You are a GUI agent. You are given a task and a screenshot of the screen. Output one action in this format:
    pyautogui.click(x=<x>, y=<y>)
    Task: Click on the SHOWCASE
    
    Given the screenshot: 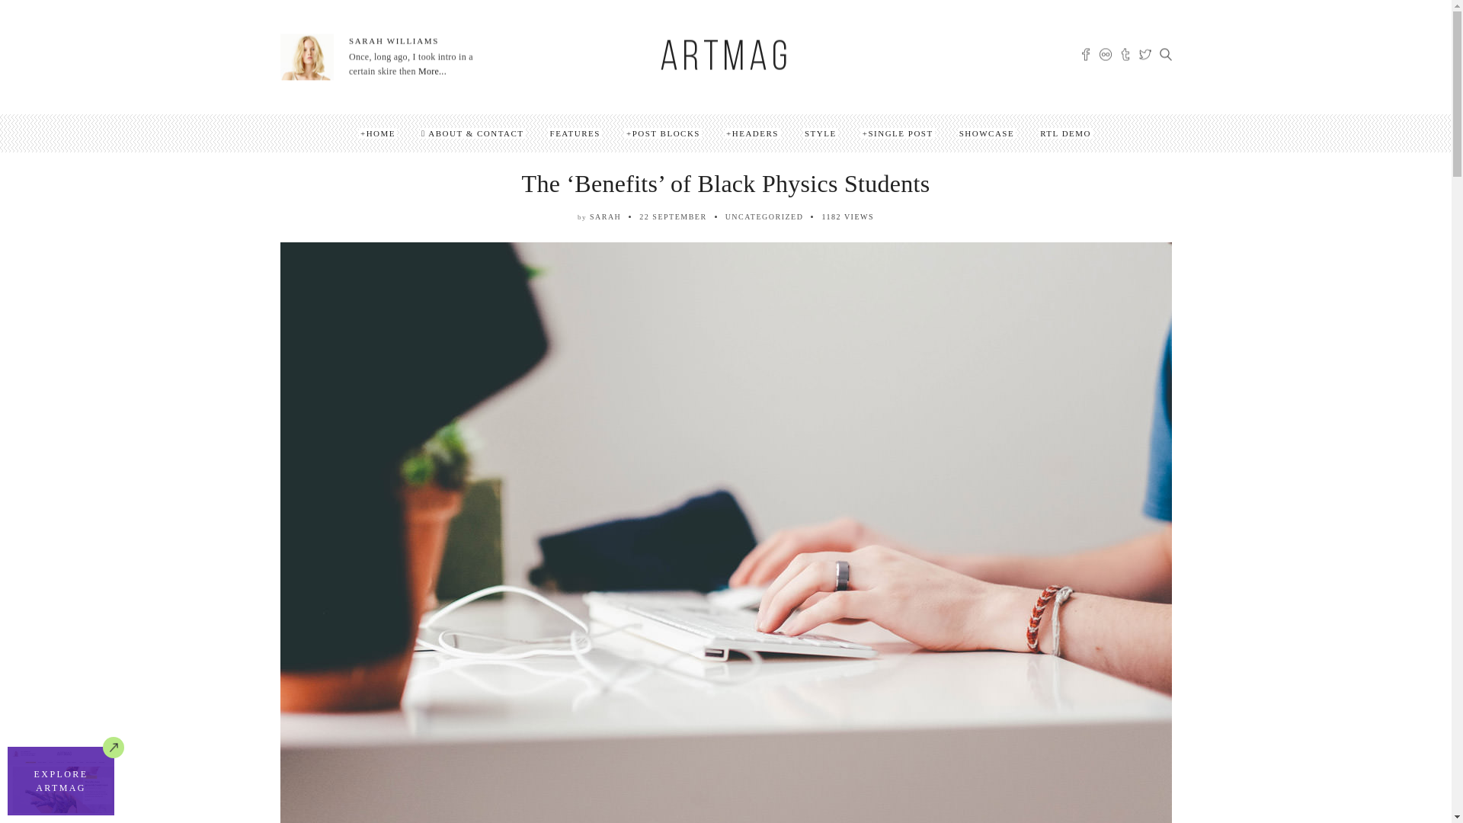 What is the action you would take?
    pyautogui.click(x=988, y=133)
    